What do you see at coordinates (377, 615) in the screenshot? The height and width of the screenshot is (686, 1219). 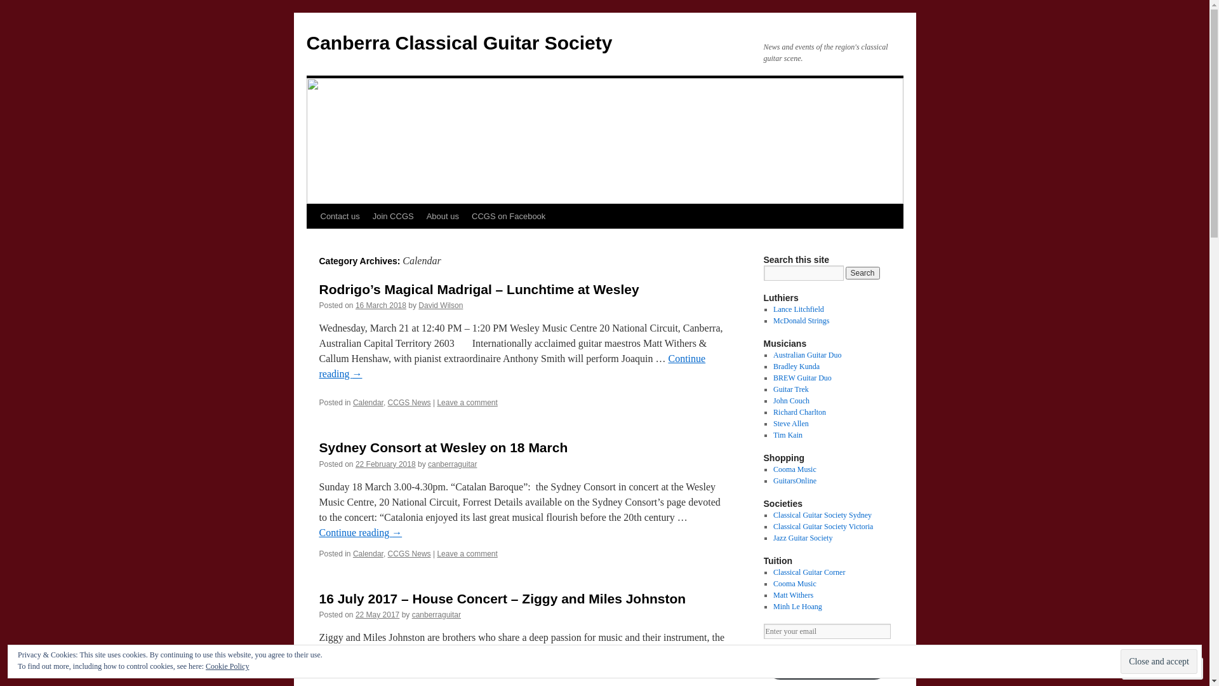 I see `22 May 2017` at bounding box center [377, 615].